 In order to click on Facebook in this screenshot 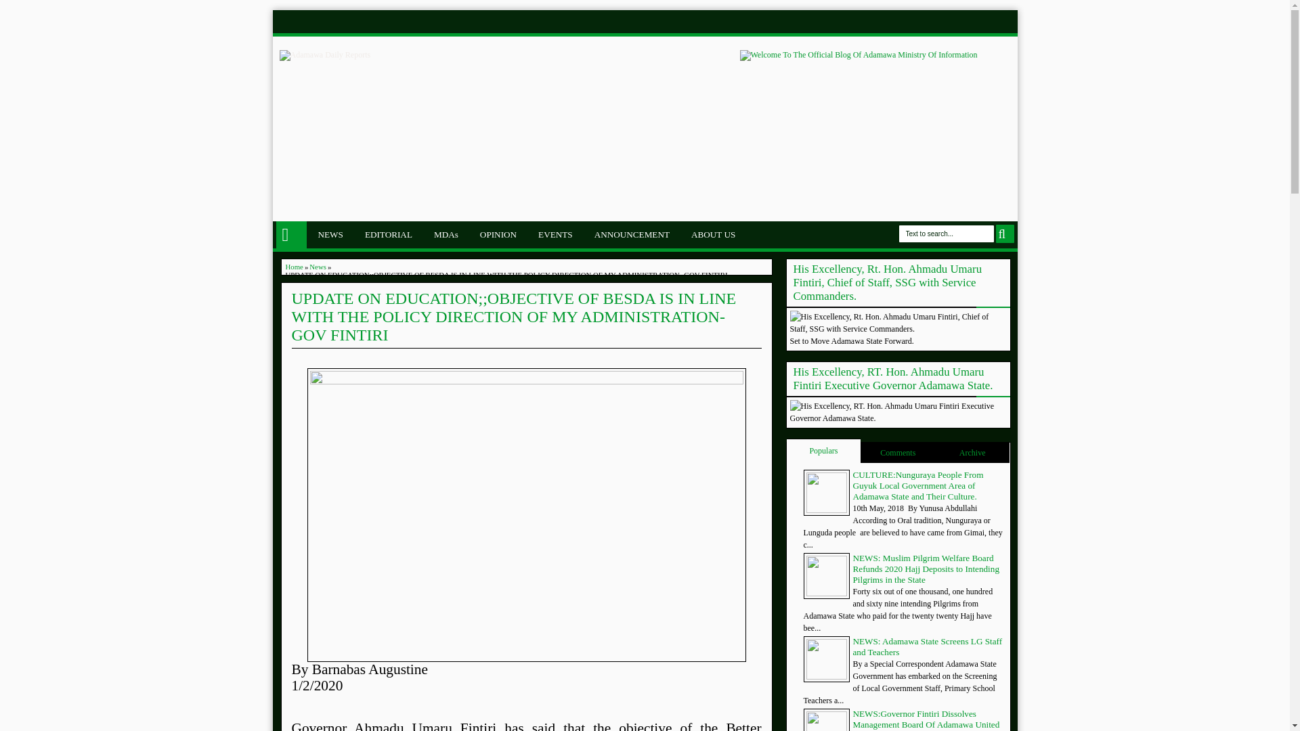, I will do `click(872, 22)`.